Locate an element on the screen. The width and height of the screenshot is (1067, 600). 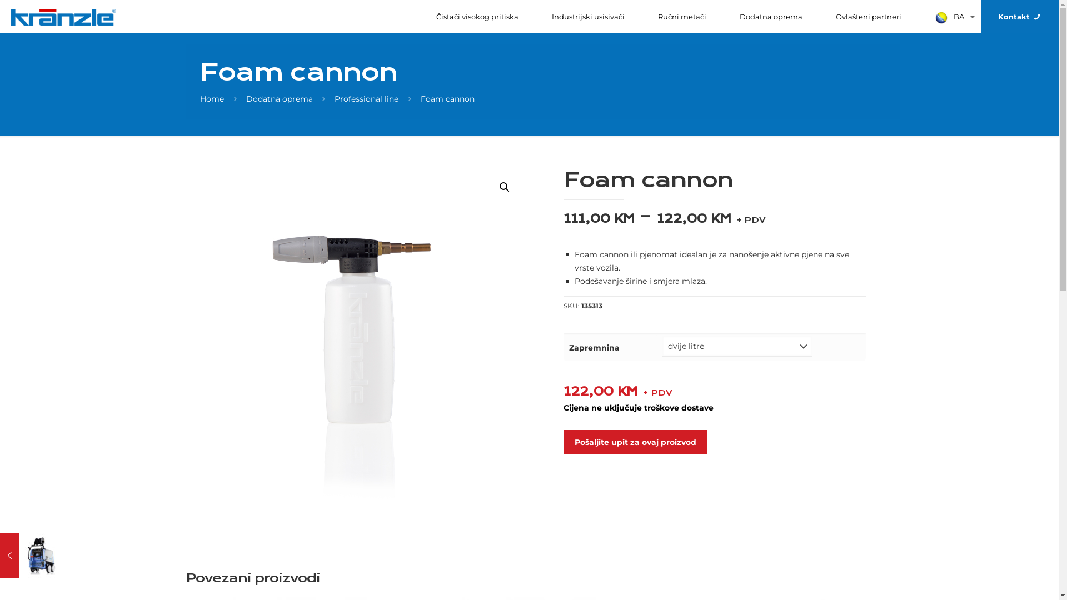
Dodatna-oprema-foam-cannon-2l.jpg is located at coordinates (358, 334).